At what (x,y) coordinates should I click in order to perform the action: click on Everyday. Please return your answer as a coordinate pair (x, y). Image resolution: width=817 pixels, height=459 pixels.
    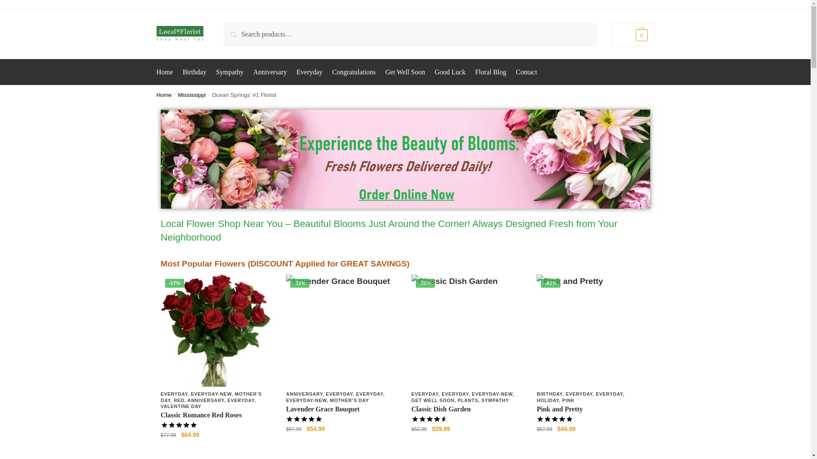
    Looking at the image, I should click on (309, 72).